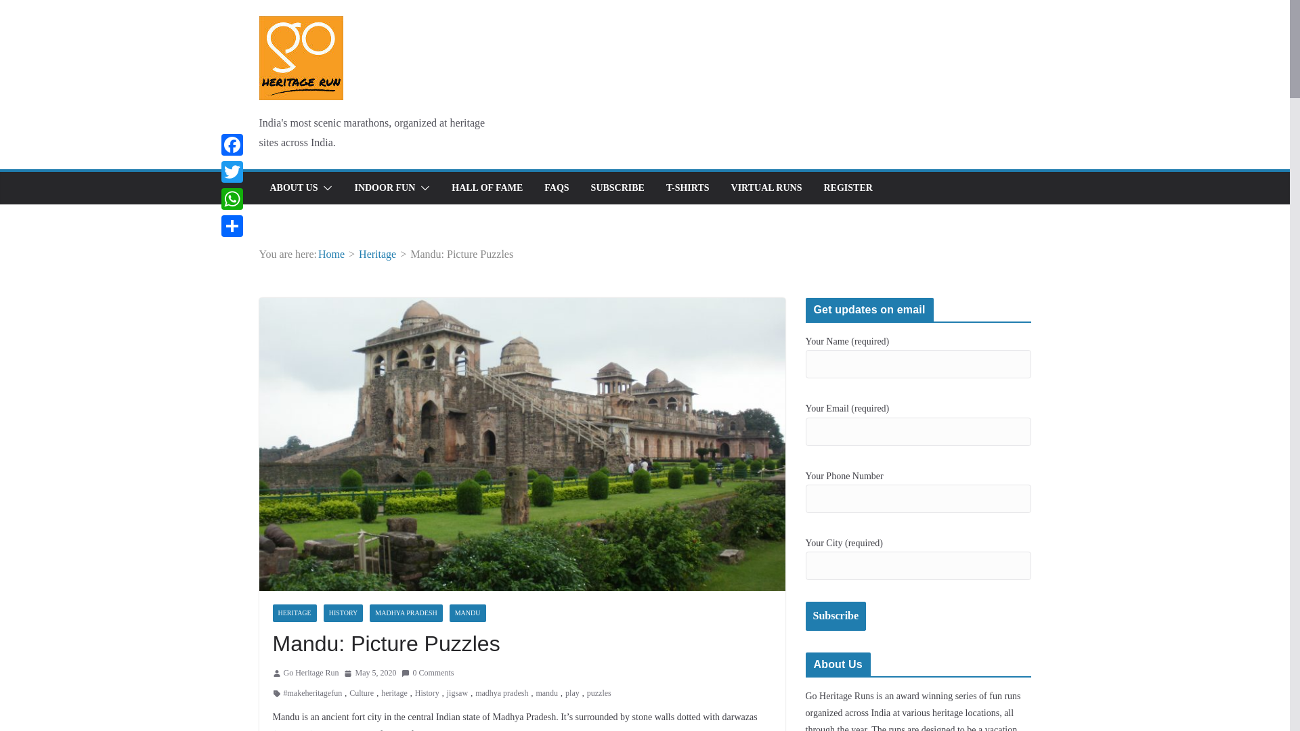 The height and width of the screenshot is (731, 1300). What do you see at coordinates (546, 693) in the screenshot?
I see `mandu` at bounding box center [546, 693].